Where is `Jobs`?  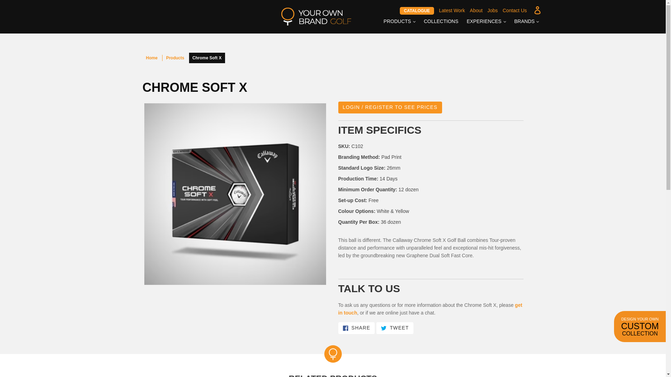
Jobs is located at coordinates (493, 10).